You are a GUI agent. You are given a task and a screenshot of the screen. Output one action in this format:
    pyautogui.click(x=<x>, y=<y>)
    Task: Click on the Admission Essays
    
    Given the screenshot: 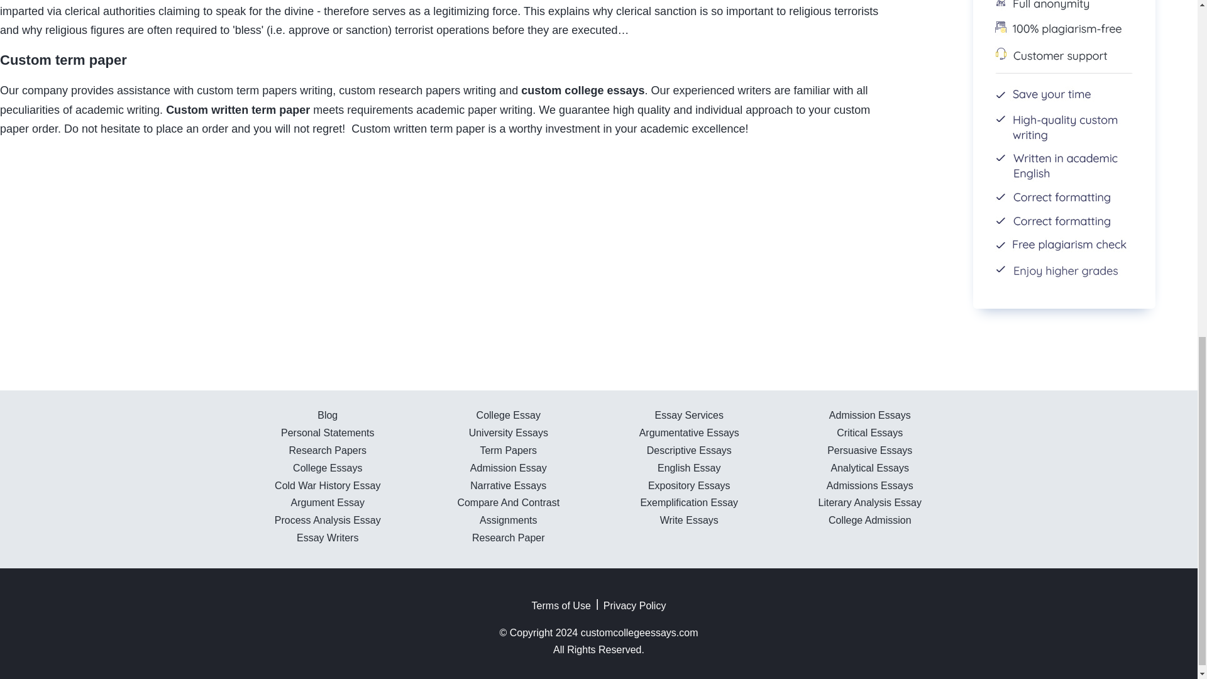 What is the action you would take?
    pyautogui.click(x=870, y=415)
    